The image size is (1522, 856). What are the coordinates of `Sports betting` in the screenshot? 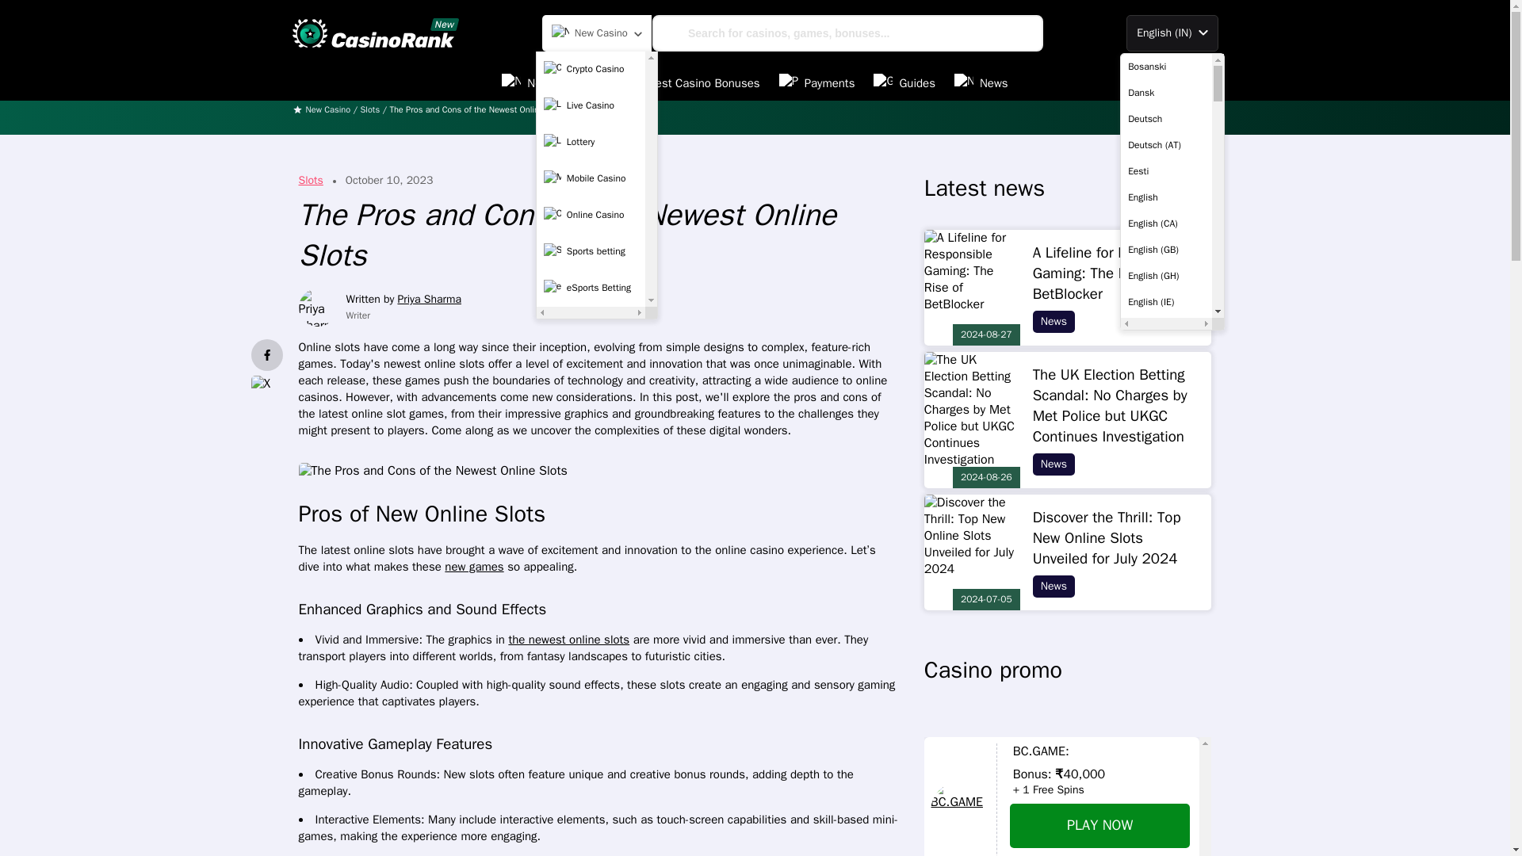 It's located at (591, 250).